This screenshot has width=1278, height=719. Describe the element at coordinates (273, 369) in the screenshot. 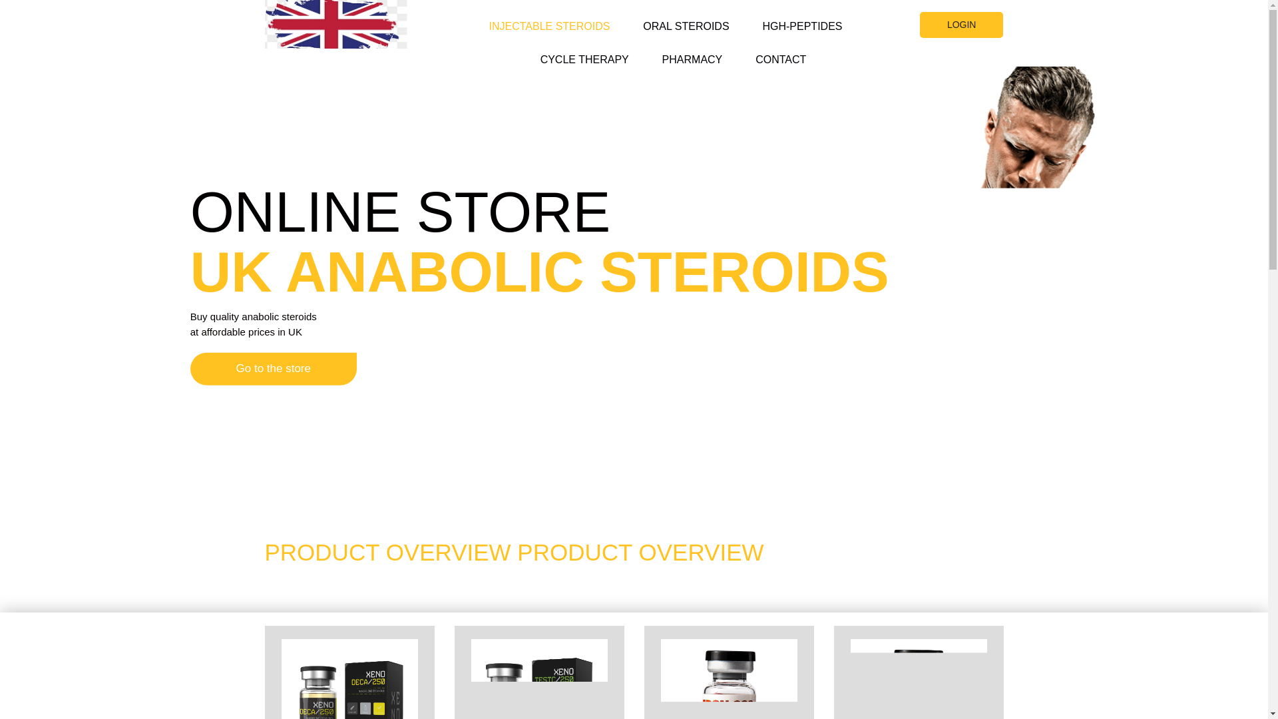

I see `Go to the store` at that location.